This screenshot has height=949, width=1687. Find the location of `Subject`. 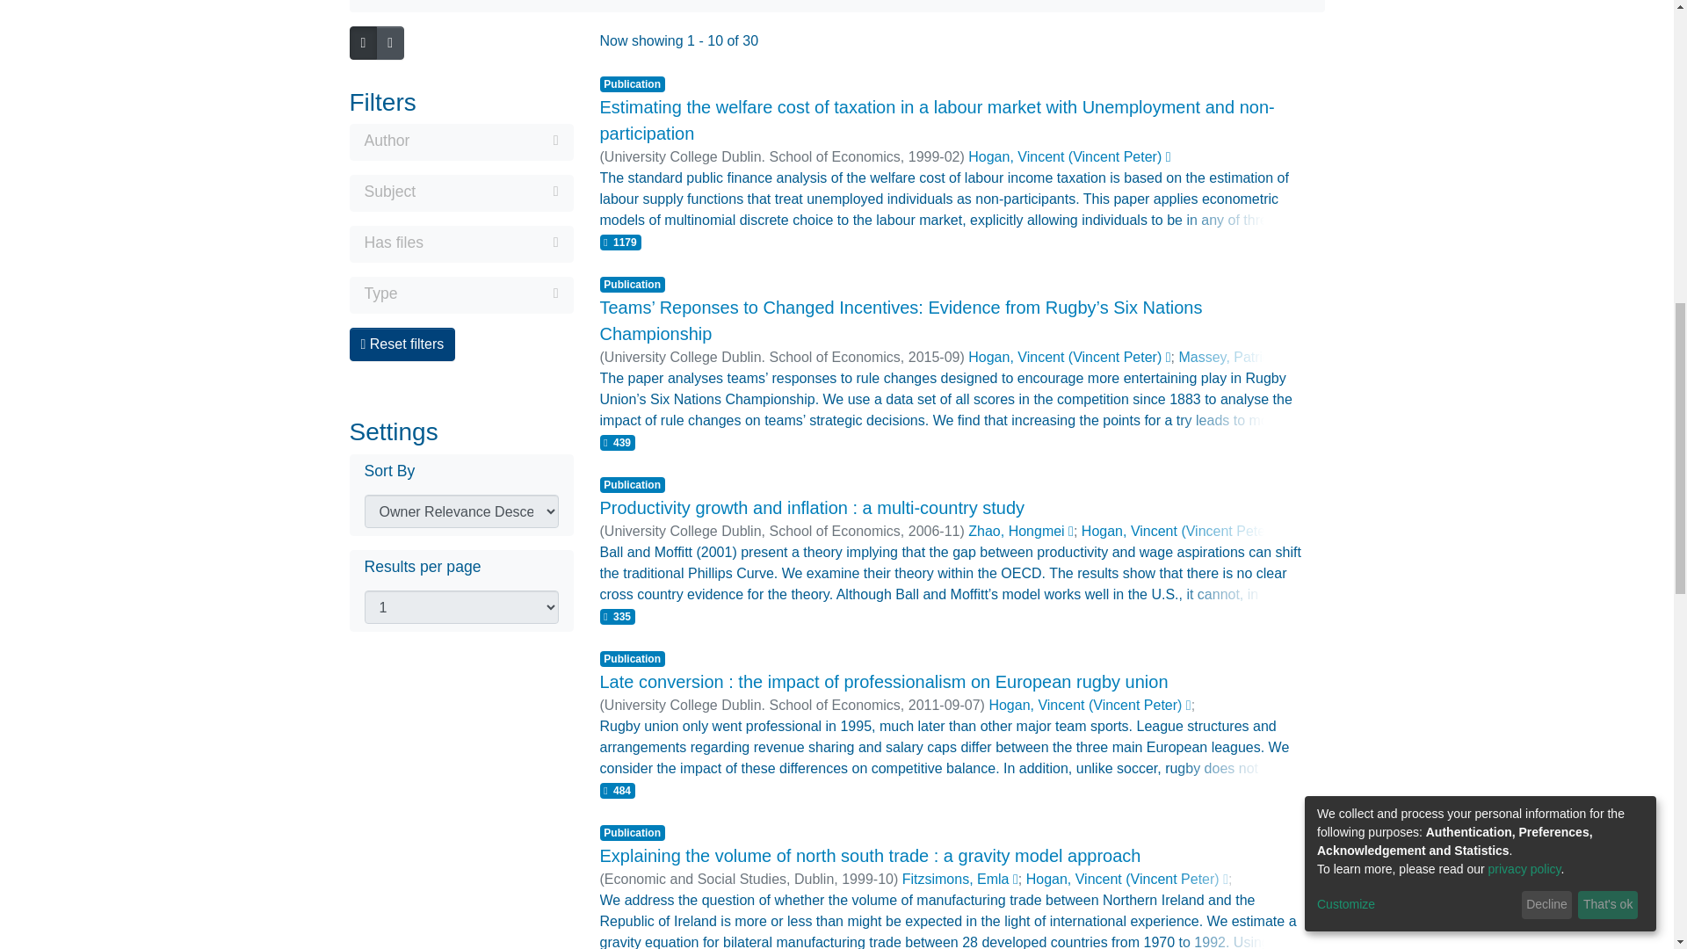

Subject is located at coordinates (460, 193).